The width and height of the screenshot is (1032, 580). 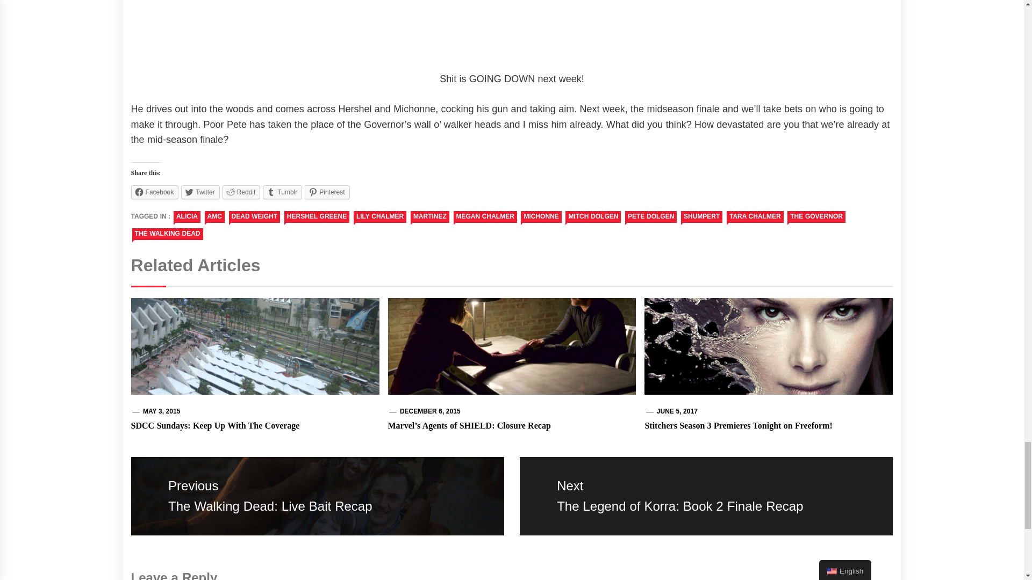 I want to click on Click to share on Tumblr, so click(x=283, y=192).